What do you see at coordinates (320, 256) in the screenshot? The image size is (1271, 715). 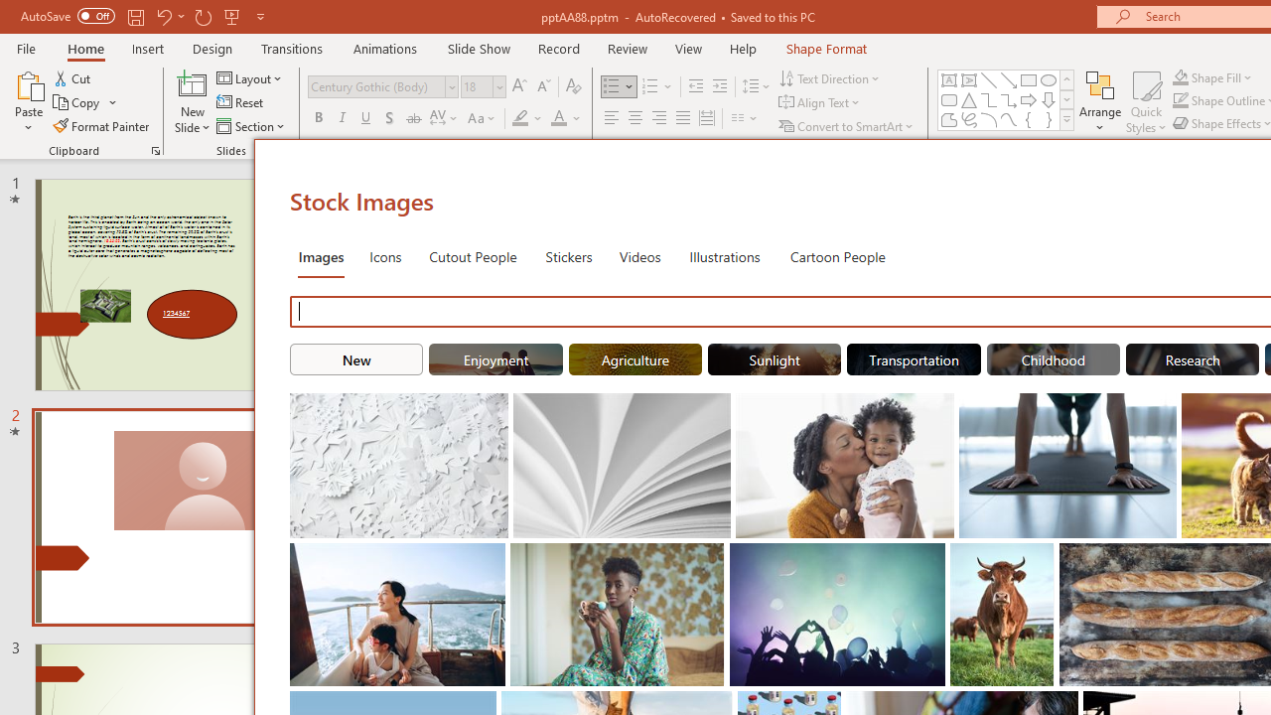 I see `Images` at bounding box center [320, 256].